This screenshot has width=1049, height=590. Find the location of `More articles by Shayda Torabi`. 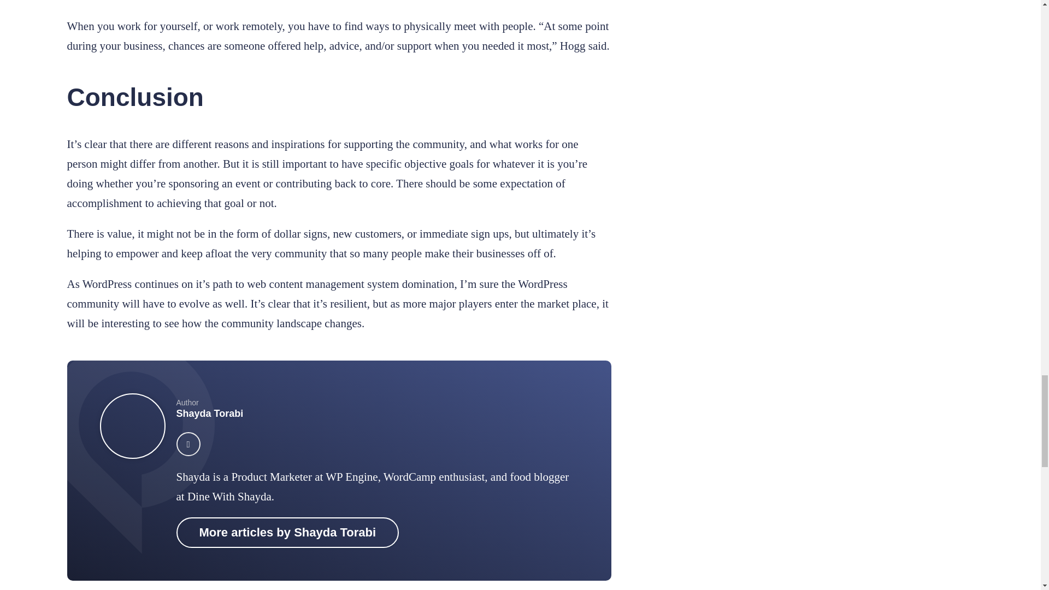

More articles by Shayda Torabi is located at coordinates (287, 533).